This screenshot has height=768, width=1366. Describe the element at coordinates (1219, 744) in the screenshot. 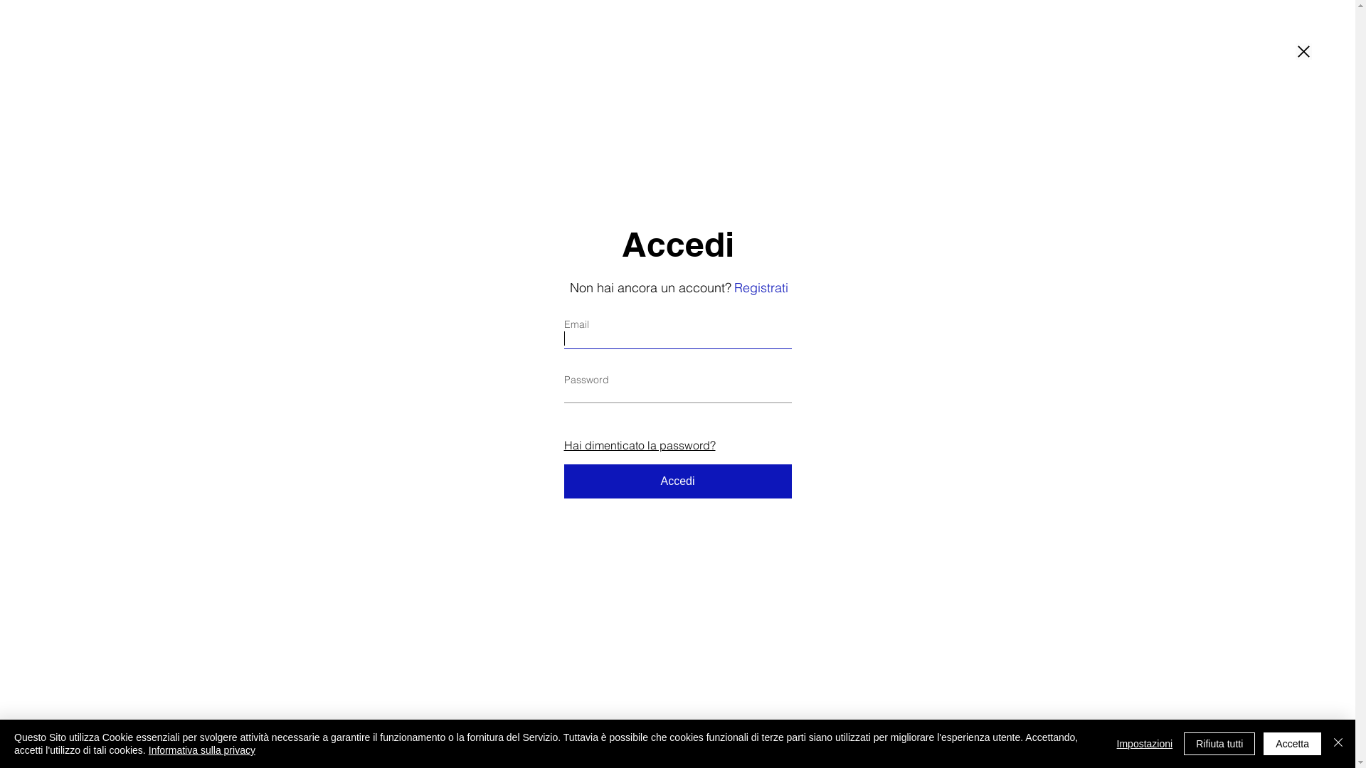

I see `Rifiuta tutti` at that location.